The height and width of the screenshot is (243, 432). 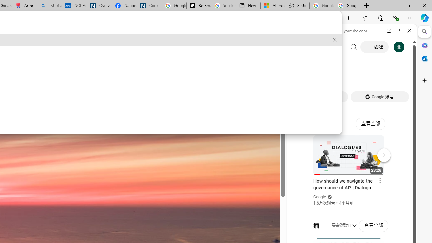 I want to click on #you, so click(x=352, y=151).